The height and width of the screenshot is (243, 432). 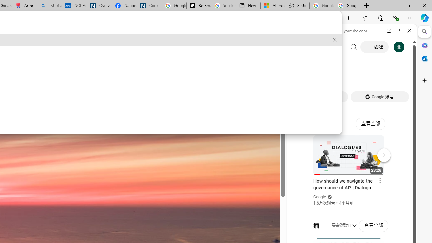 I want to click on #you, so click(x=352, y=151).